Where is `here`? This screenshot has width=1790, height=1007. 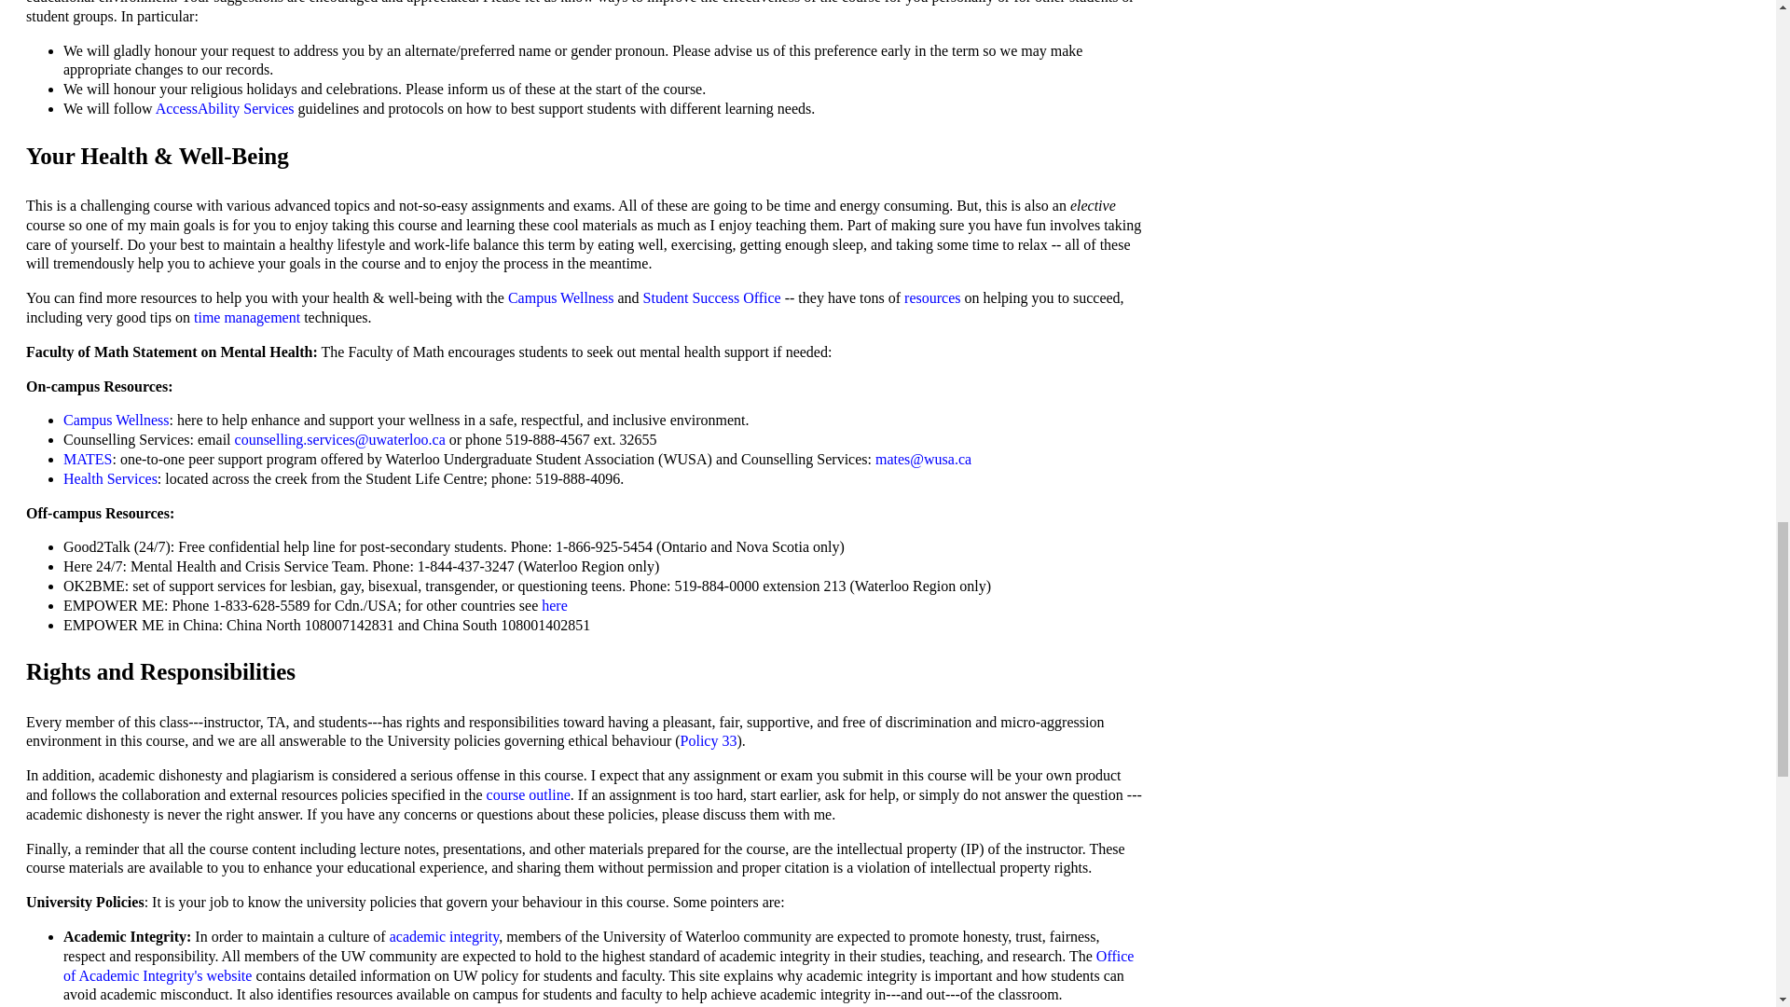
here is located at coordinates (554, 605).